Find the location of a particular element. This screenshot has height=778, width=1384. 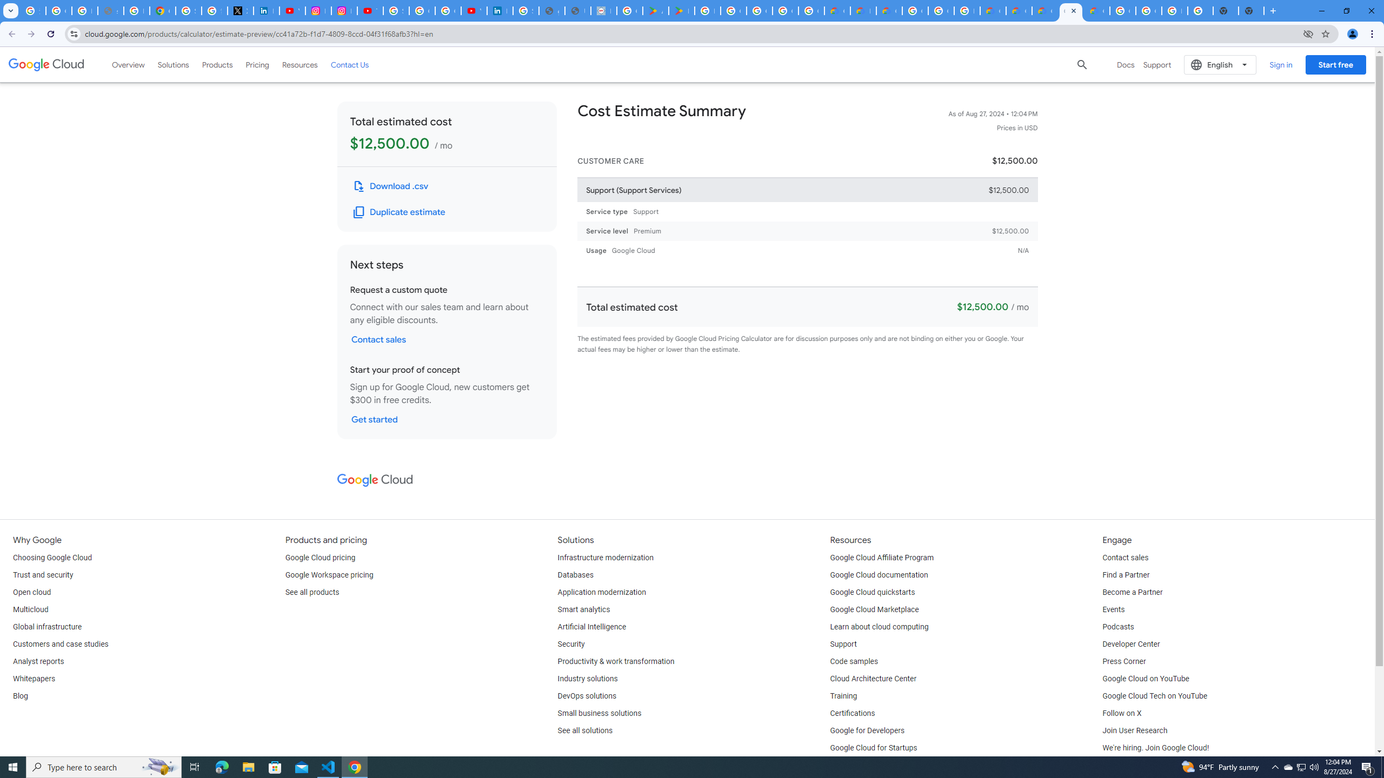

Google Cloud Platform is located at coordinates (915, 11).